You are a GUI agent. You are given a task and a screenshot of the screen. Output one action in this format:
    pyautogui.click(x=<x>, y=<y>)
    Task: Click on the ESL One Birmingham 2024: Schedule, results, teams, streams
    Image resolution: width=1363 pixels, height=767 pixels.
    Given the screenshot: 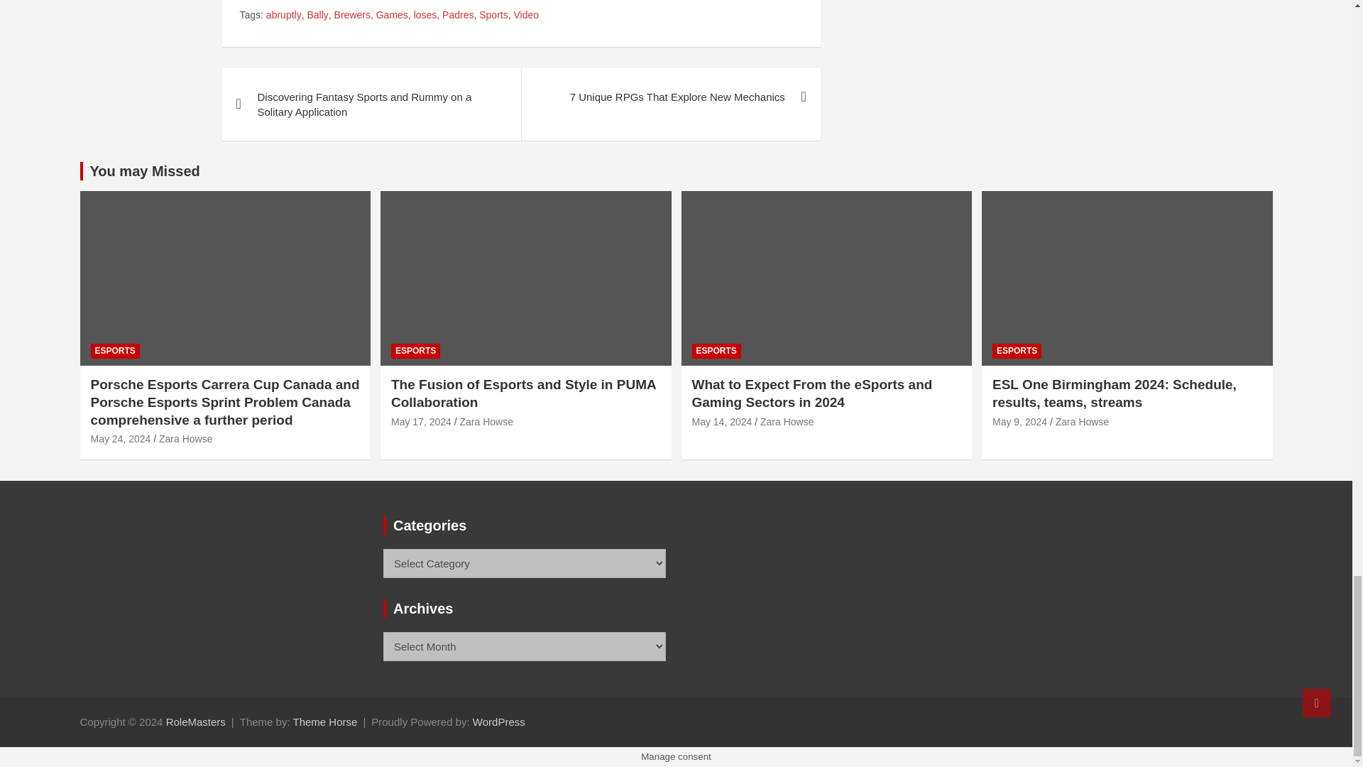 What is the action you would take?
    pyautogui.click(x=1019, y=420)
    